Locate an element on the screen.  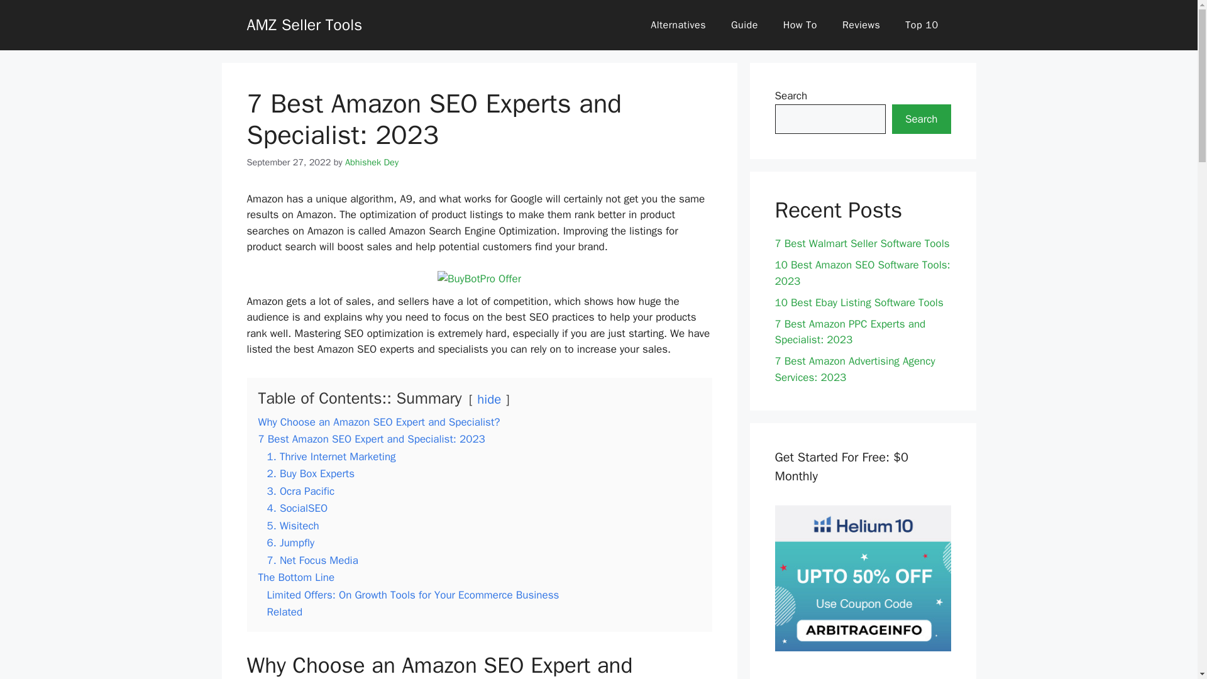
Abhishek Dey is located at coordinates (372, 162).